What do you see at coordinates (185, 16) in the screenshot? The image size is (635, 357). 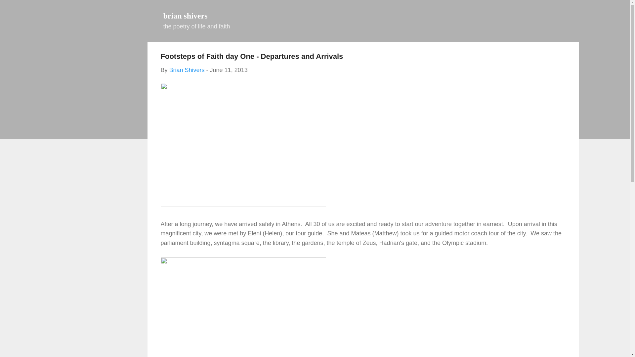 I see `brian shivers` at bounding box center [185, 16].